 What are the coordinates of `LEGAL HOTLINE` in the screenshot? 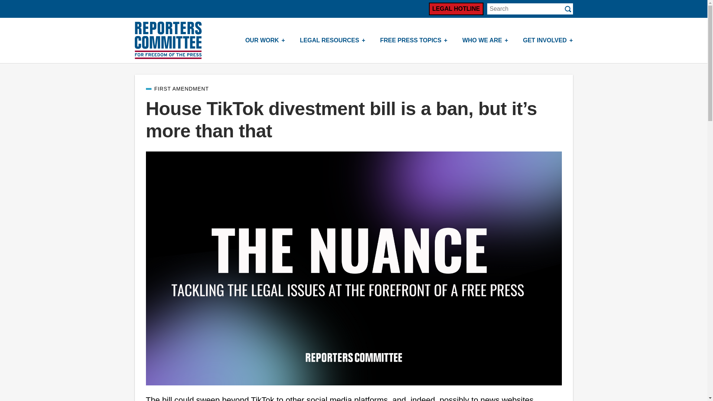 It's located at (456, 9).